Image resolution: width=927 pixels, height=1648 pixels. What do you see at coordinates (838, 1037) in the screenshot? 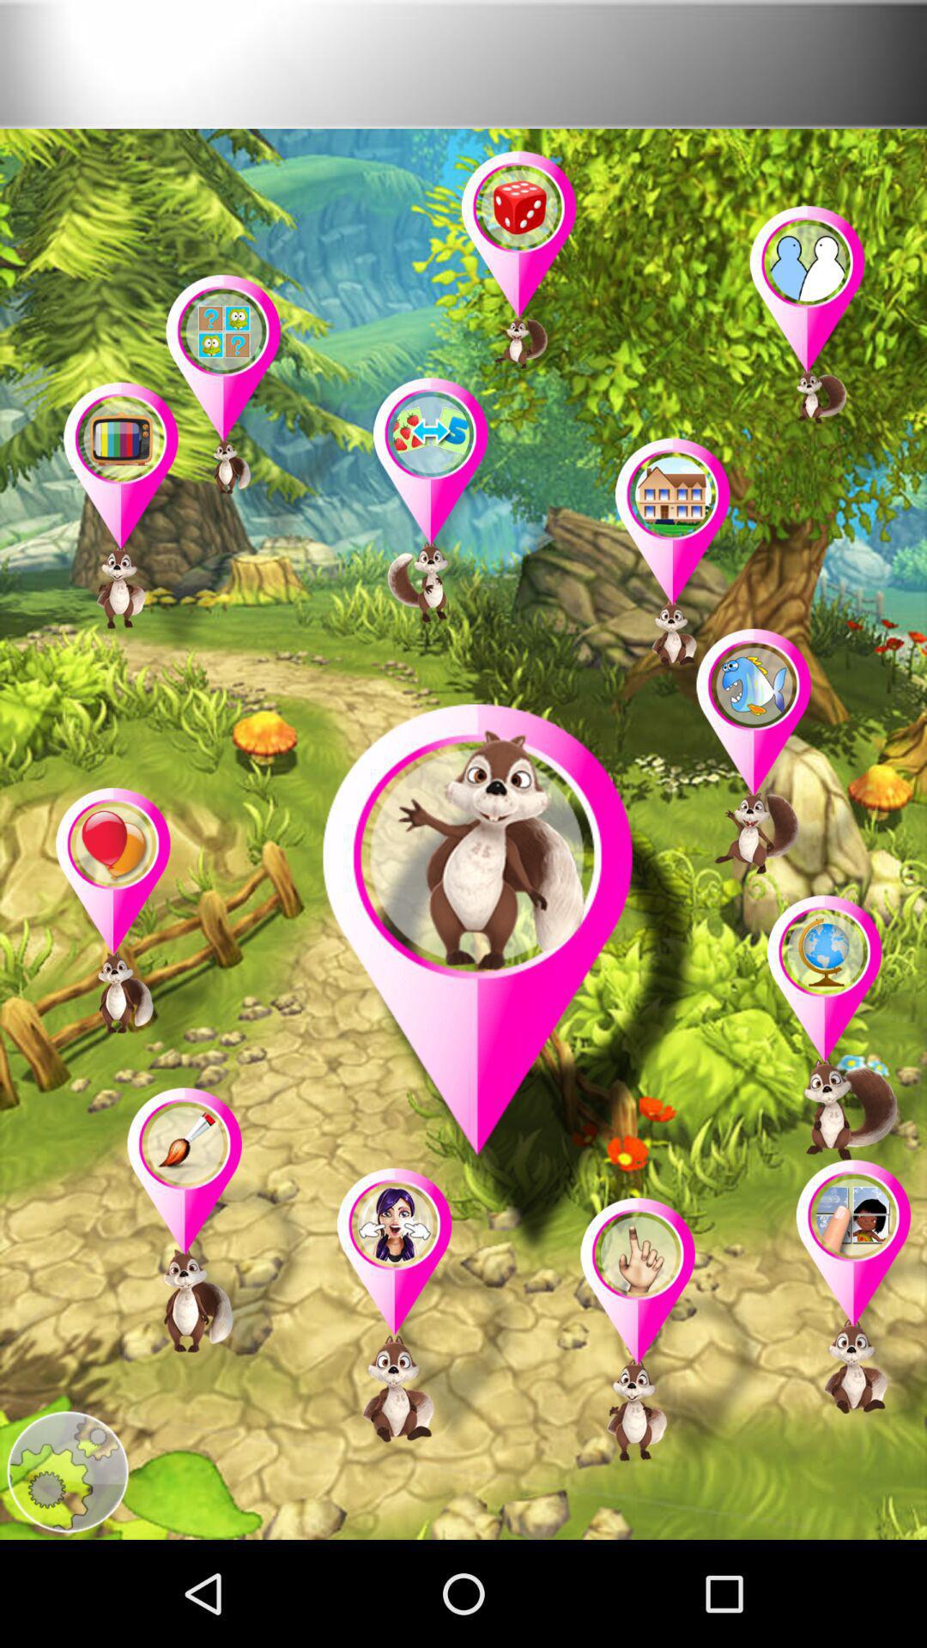
I see `select the squirrel` at bounding box center [838, 1037].